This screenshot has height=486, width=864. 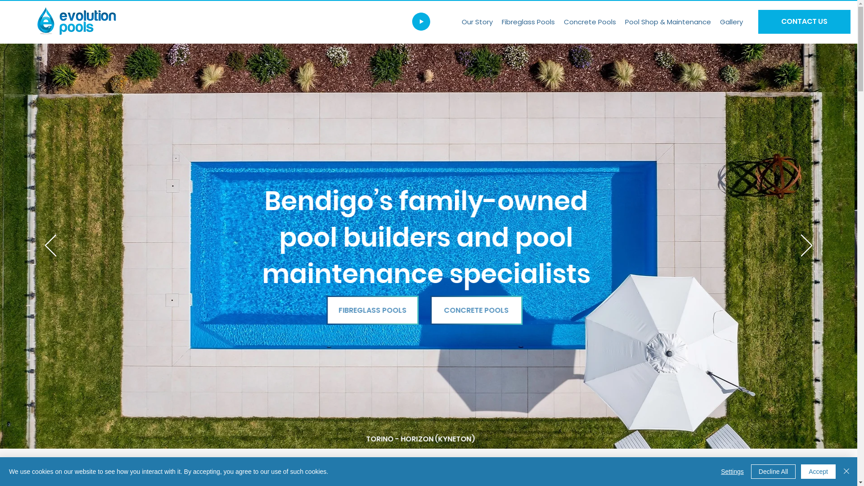 What do you see at coordinates (374, 310) in the screenshot?
I see `FIBREGLASS POOLS` at bounding box center [374, 310].